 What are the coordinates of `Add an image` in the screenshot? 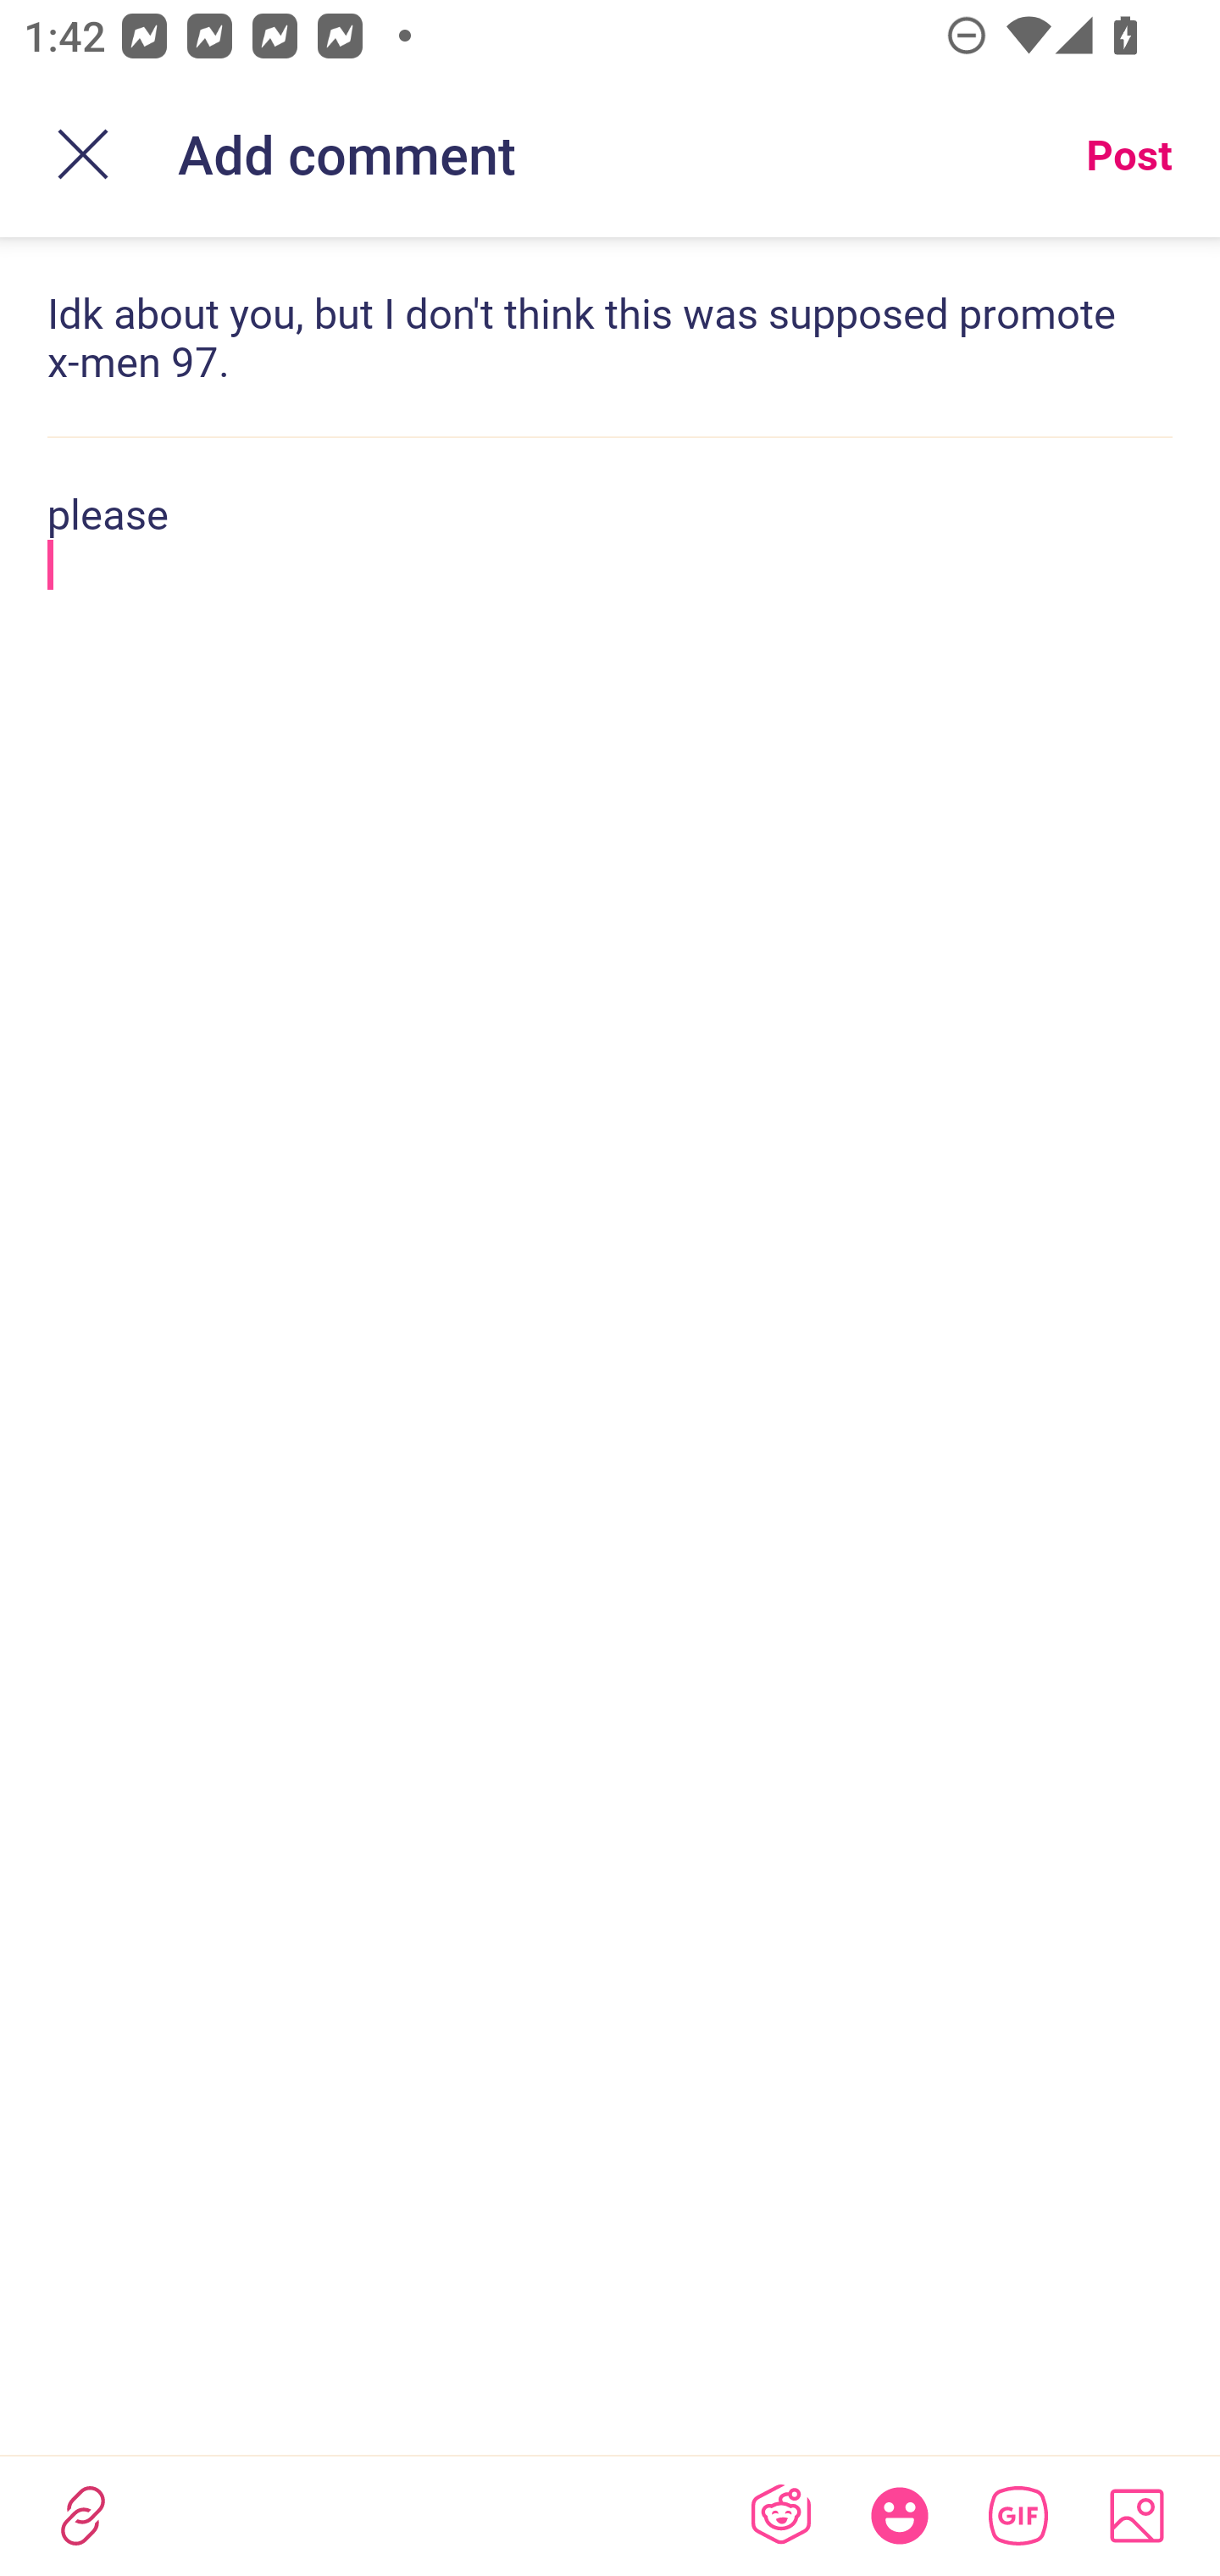 It's located at (1137, 2515).